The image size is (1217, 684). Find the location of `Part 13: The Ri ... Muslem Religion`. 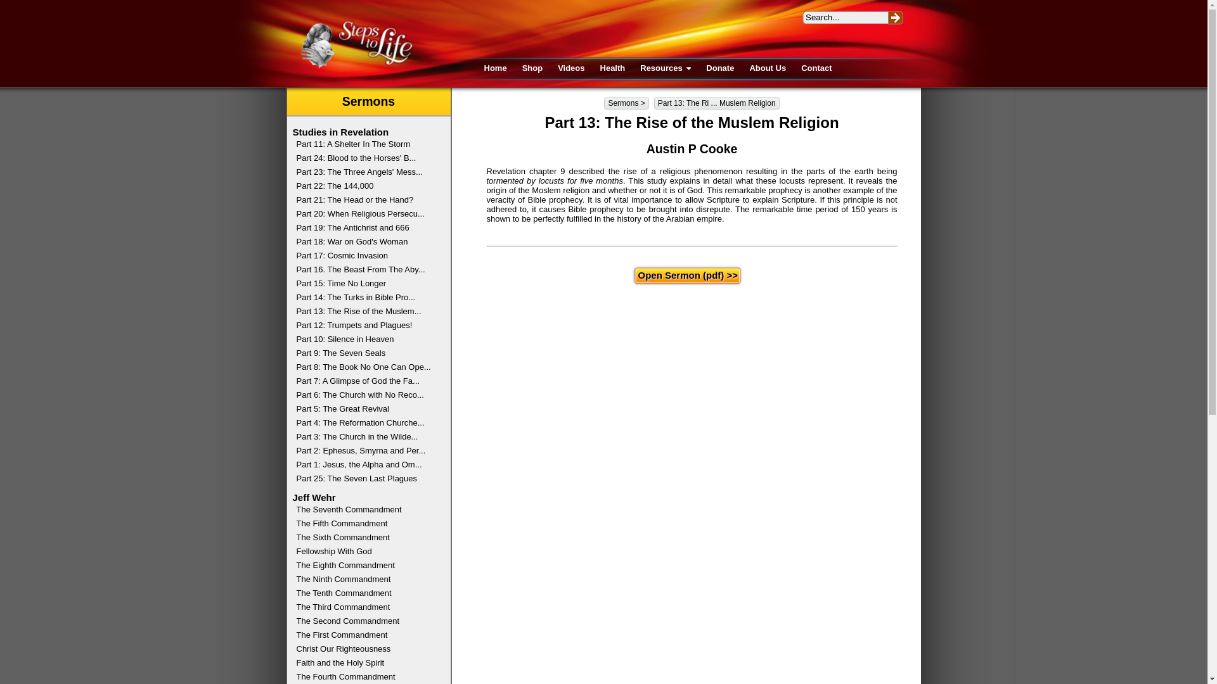

Part 13: The Ri ... Muslem Religion is located at coordinates (717, 103).